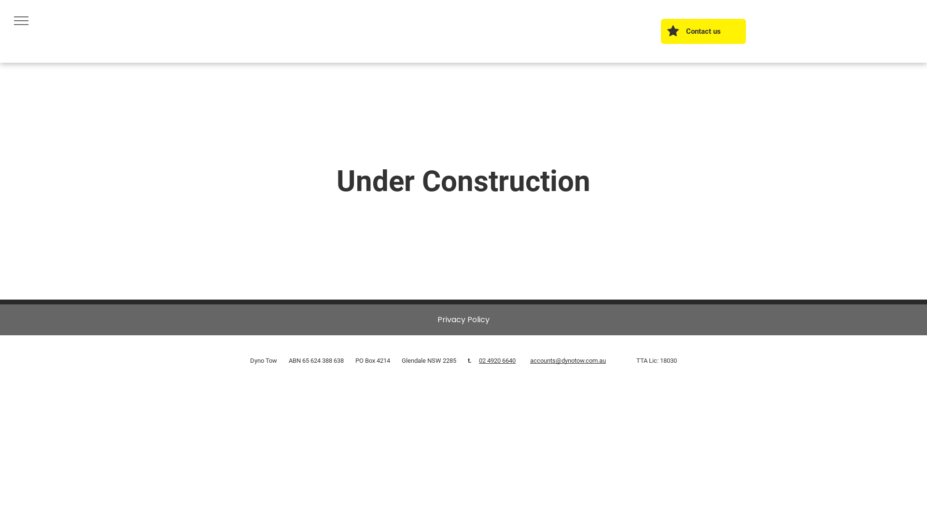  I want to click on Privacy Policy, so click(463, 319).